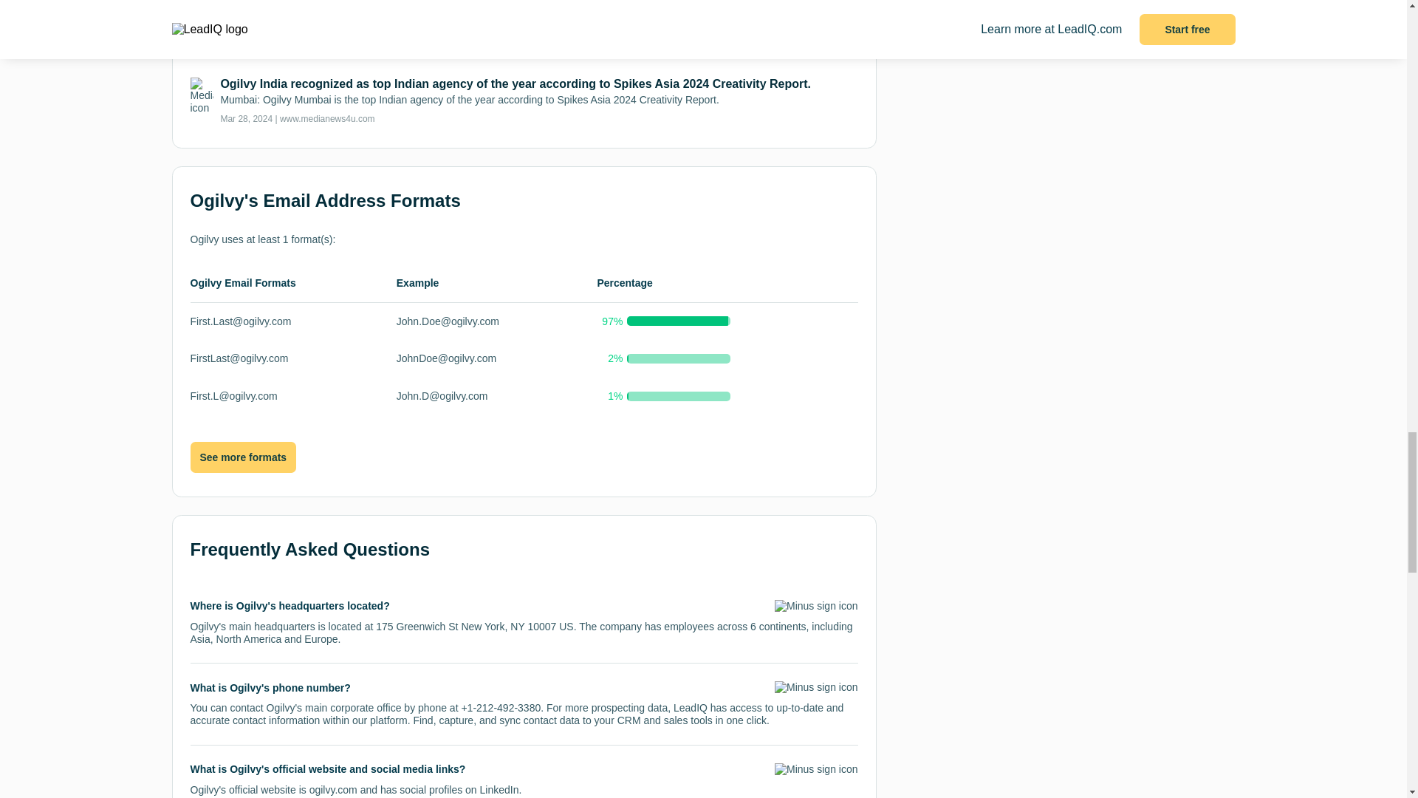  Describe the element at coordinates (243, 457) in the screenshot. I see `See more formats` at that location.